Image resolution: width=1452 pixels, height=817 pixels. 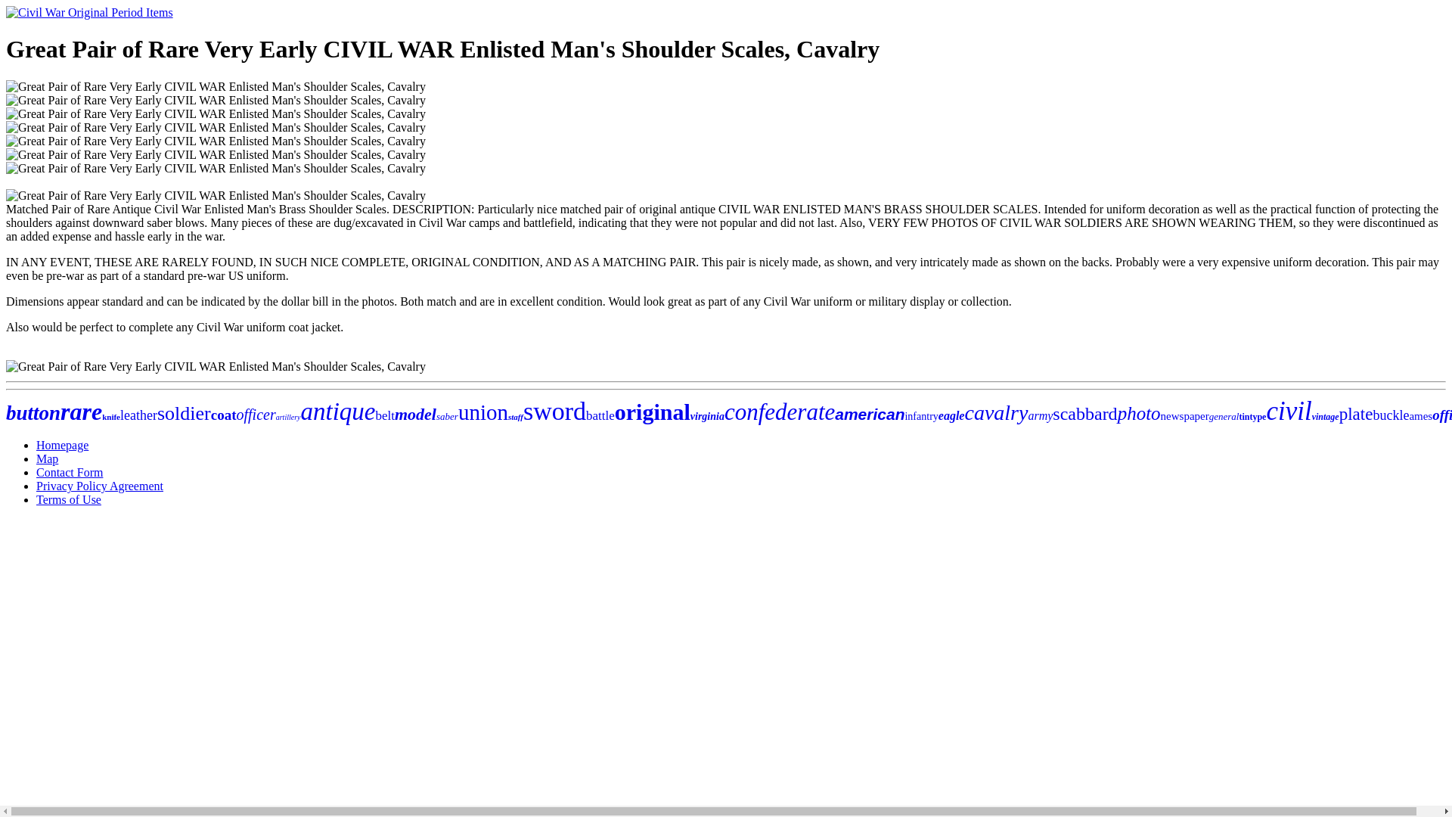 I want to click on army, so click(x=1041, y=416).